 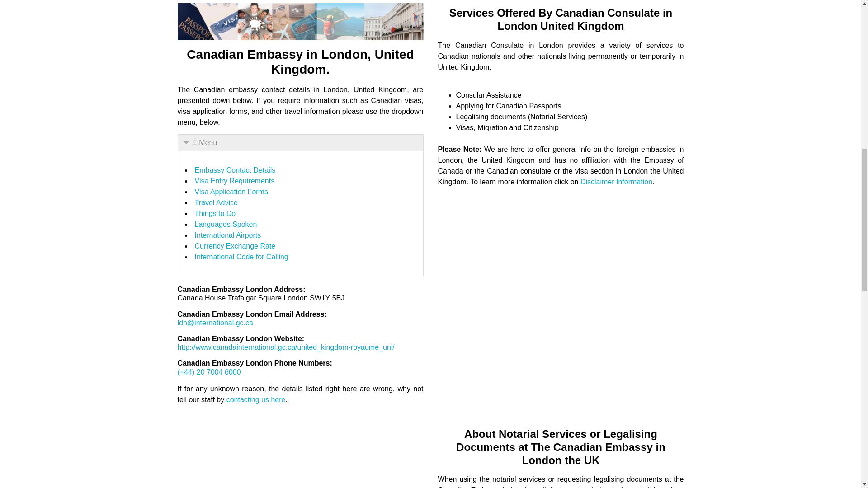 What do you see at coordinates (228, 235) in the screenshot?
I see `International Airports` at bounding box center [228, 235].